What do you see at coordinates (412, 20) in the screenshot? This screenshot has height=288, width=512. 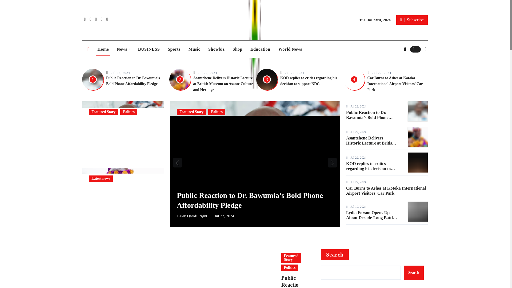 I see `Subscribe` at bounding box center [412, 20].